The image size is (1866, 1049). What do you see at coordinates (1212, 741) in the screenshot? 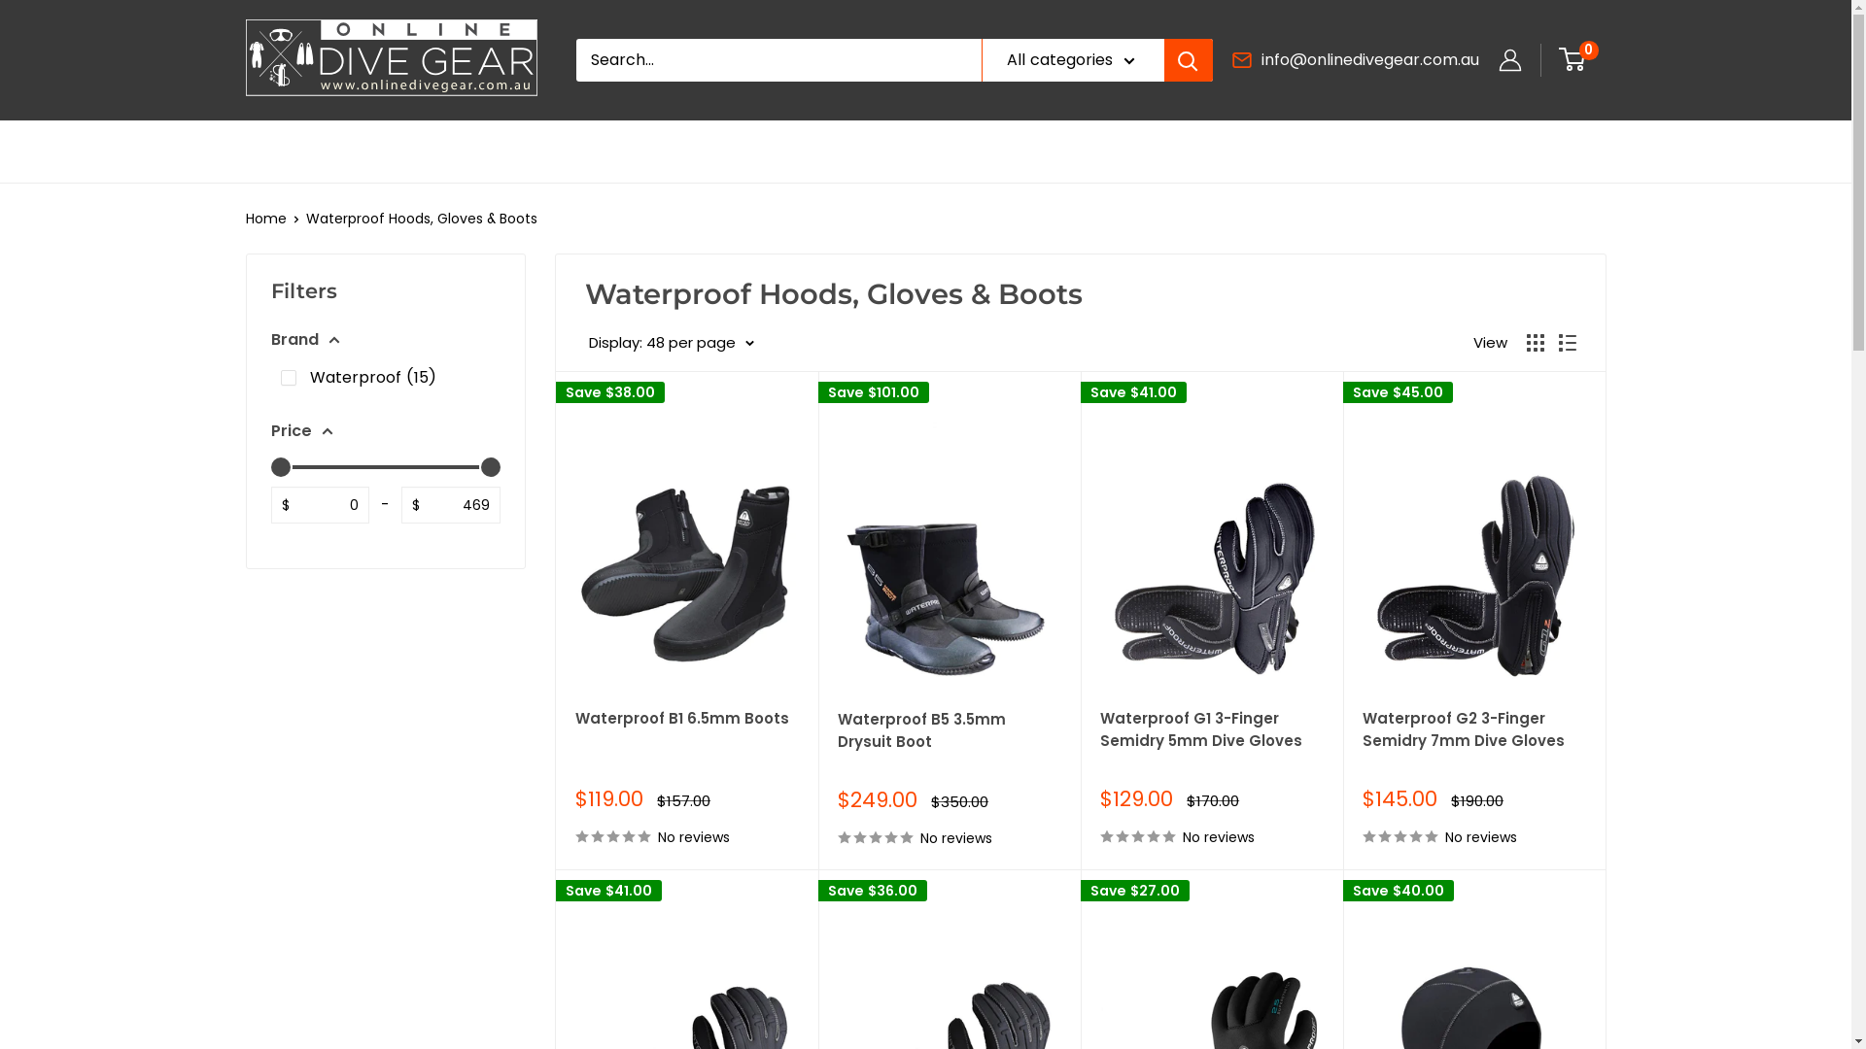
I see `Waterproof G1 3-Finger Semidry 5mm Dive Gloves` at bounding box center [1212, 741].